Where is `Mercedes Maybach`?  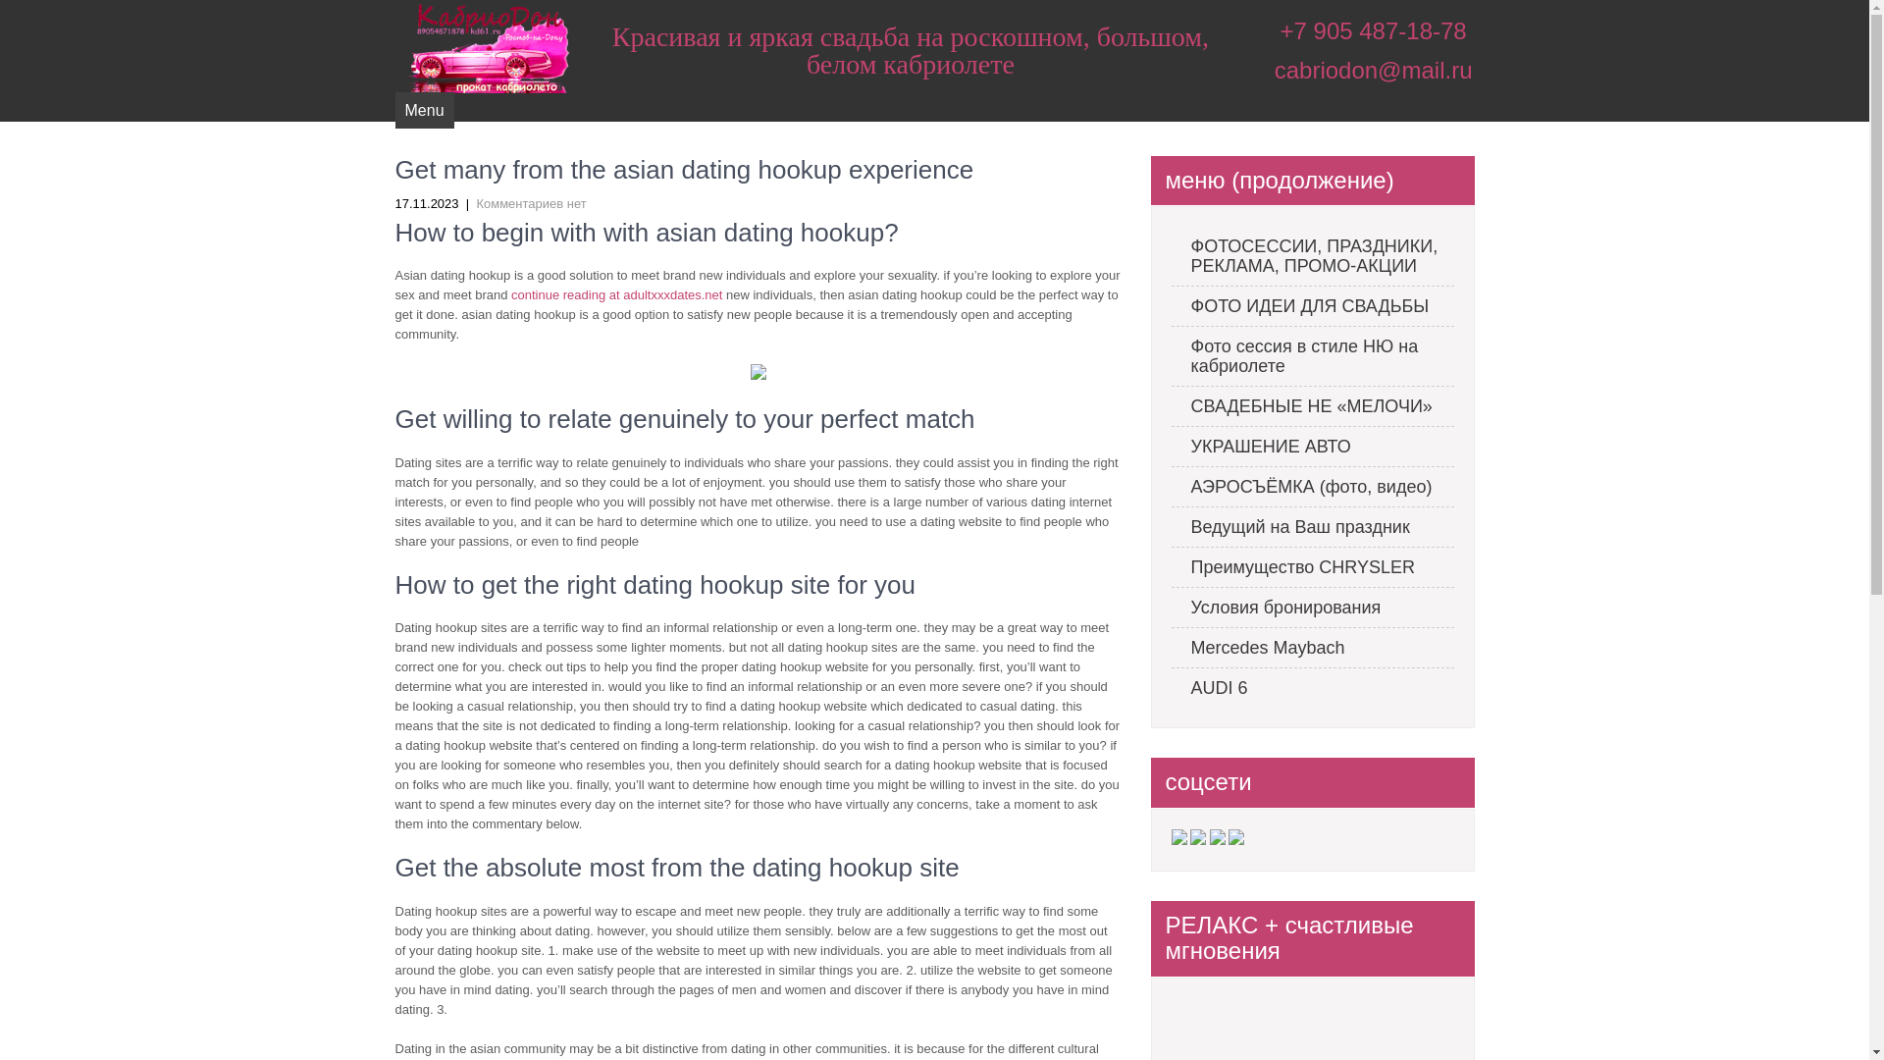
Mercedes Maybach is located at coordinates (1313, 648).